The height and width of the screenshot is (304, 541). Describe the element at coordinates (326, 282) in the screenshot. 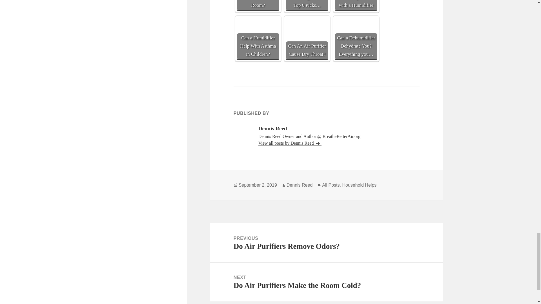

I see `Dennis Reed` at that location.